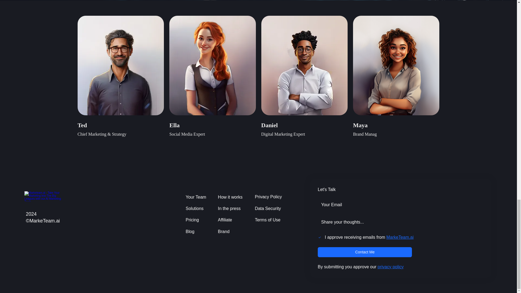 This screenshot has height=293, width=521. I want to click on Brand, so click(231, 231).